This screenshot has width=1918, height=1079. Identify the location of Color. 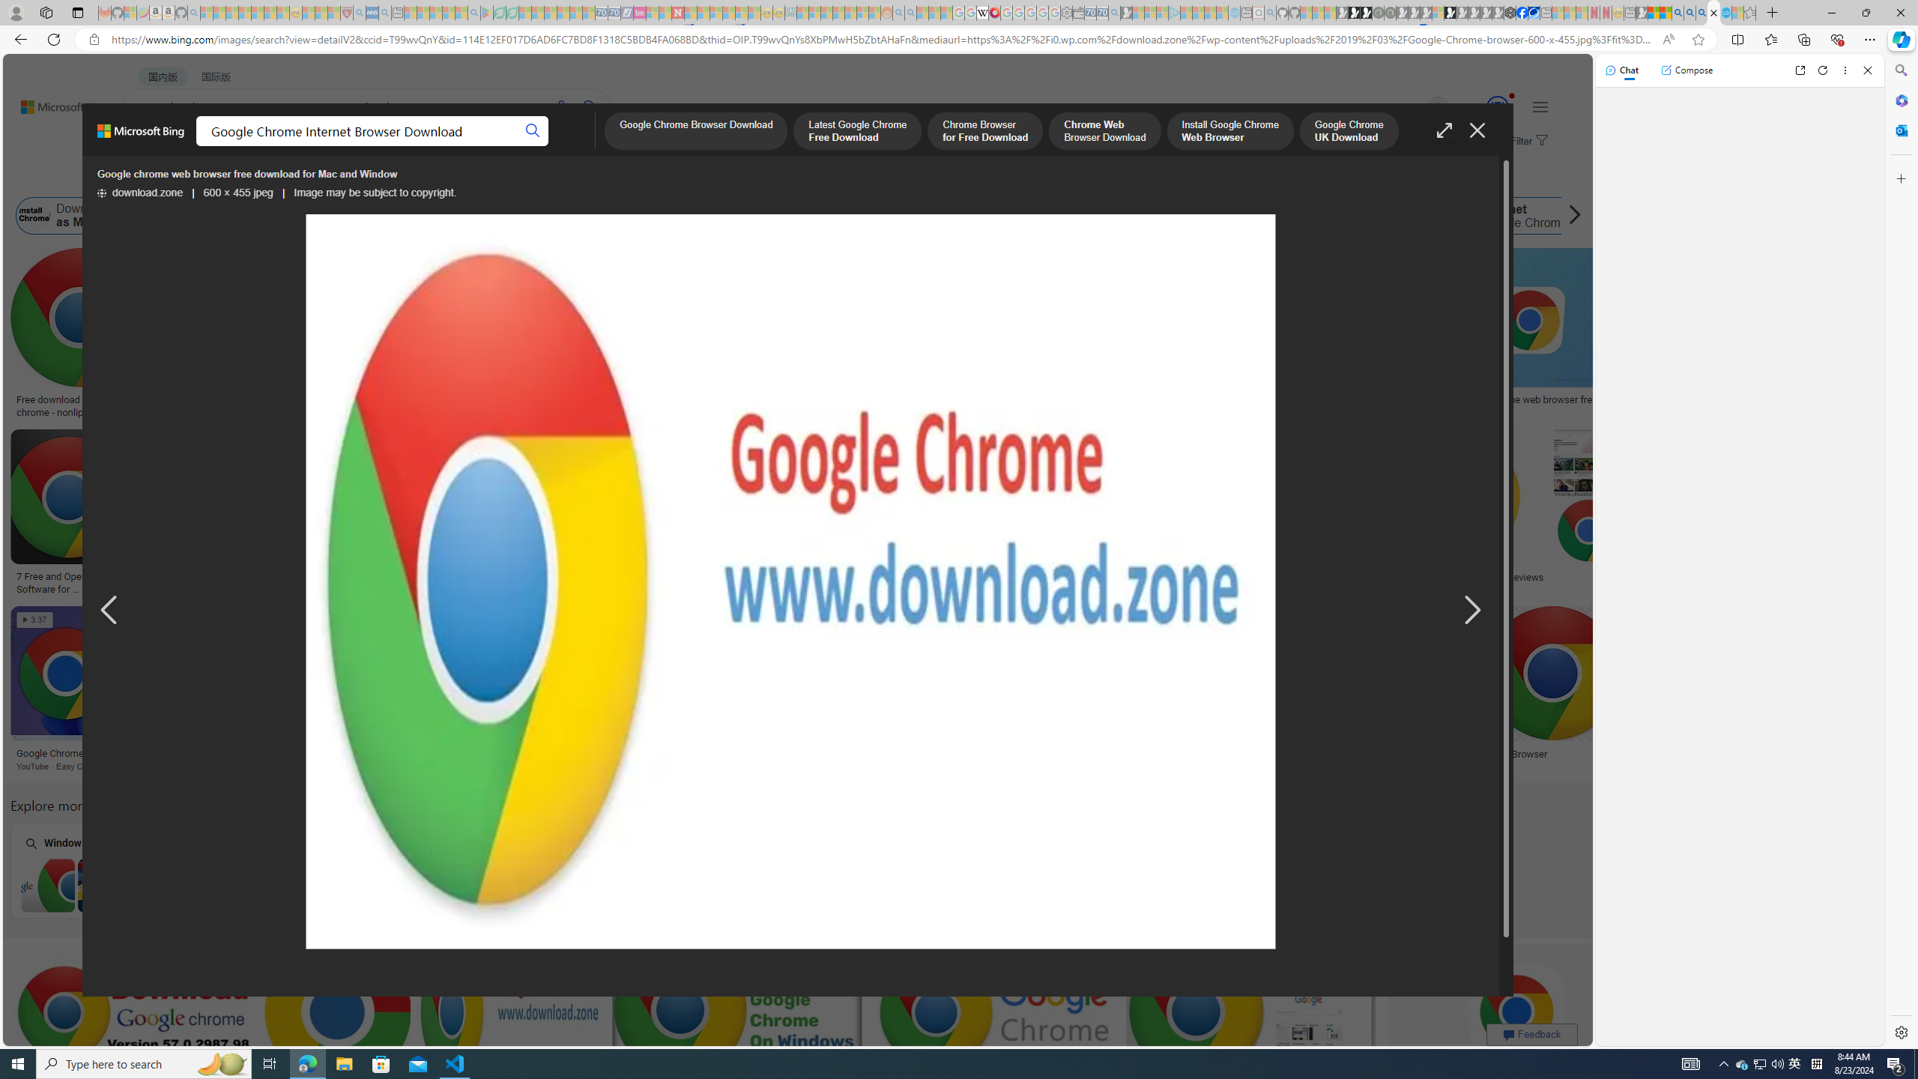
(229, 178).